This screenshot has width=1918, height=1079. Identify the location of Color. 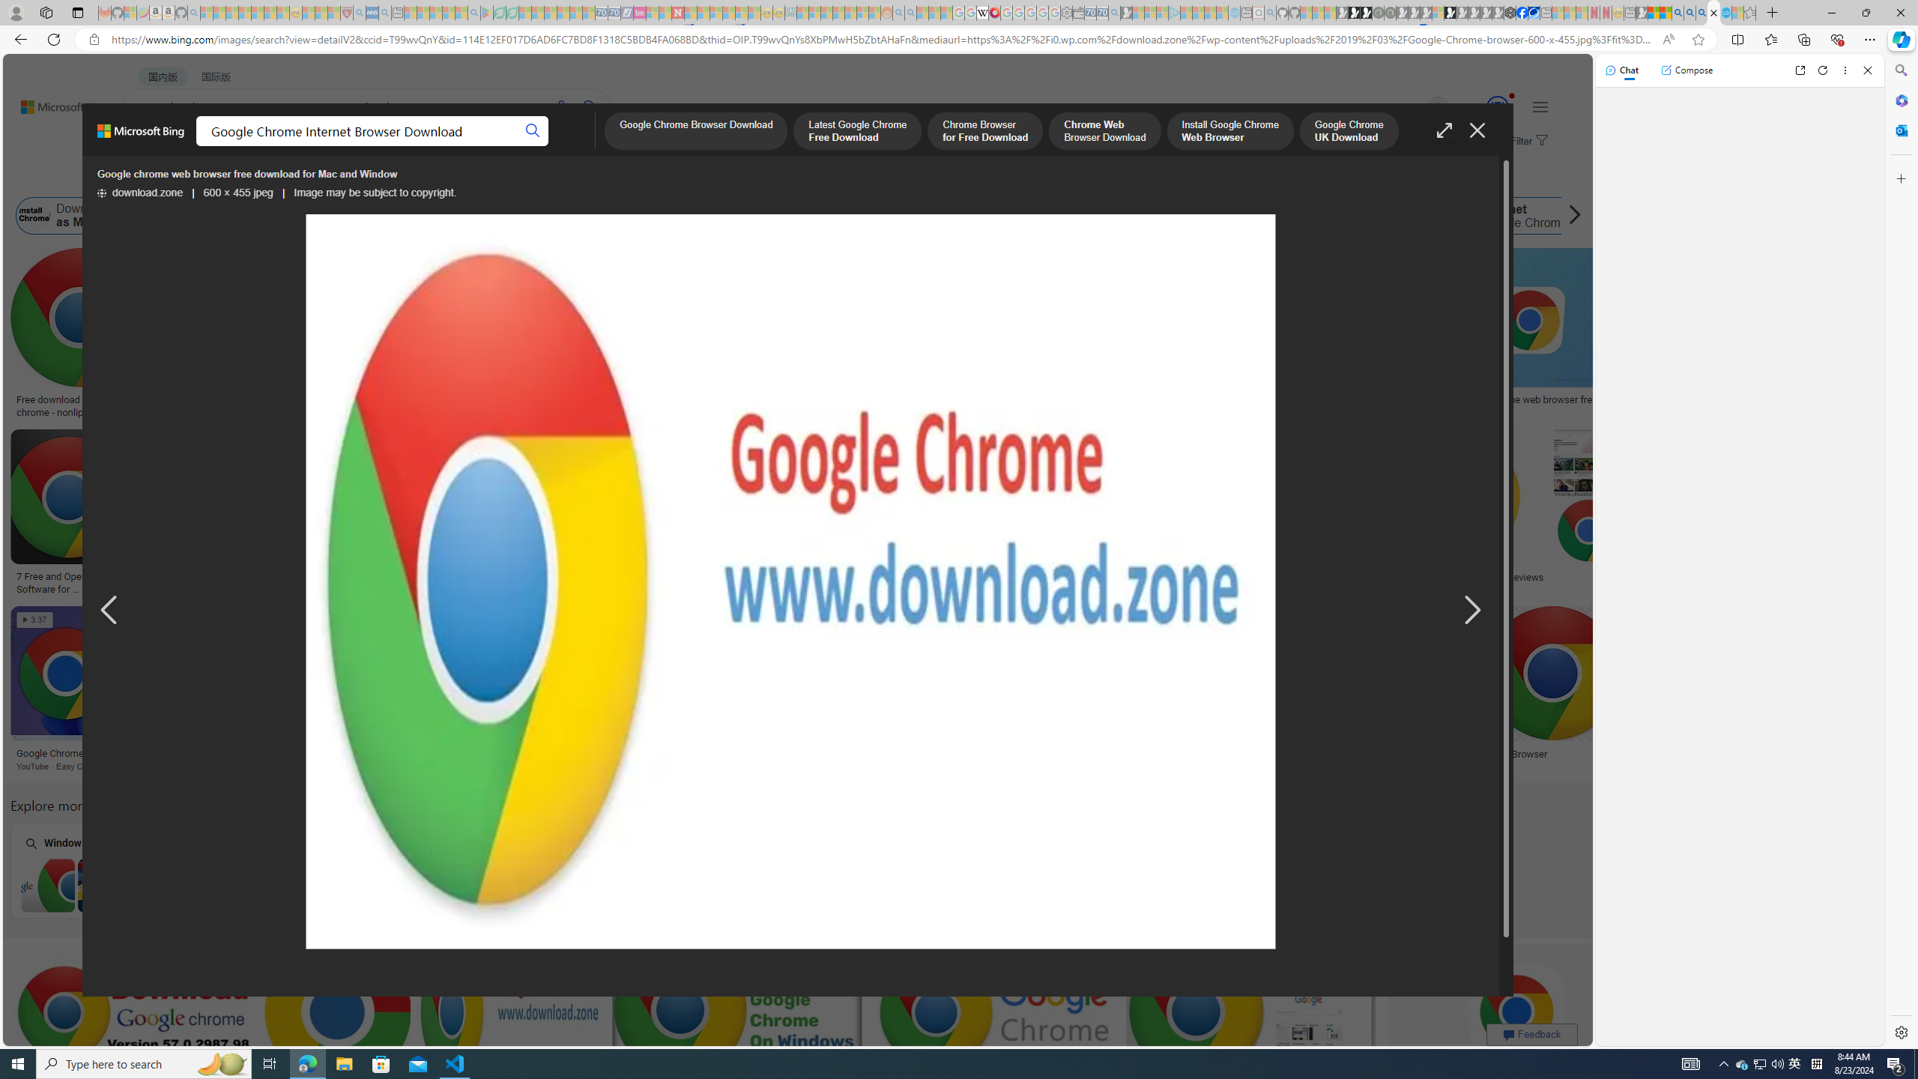
(229, 178).